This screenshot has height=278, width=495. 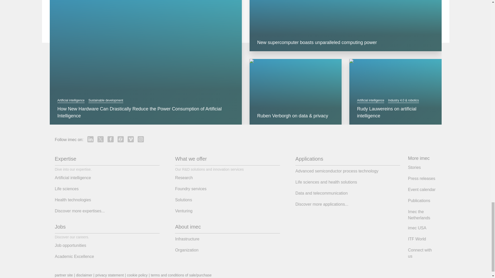 I want to click on Artificial intelligence, so click(x=370, y=100).